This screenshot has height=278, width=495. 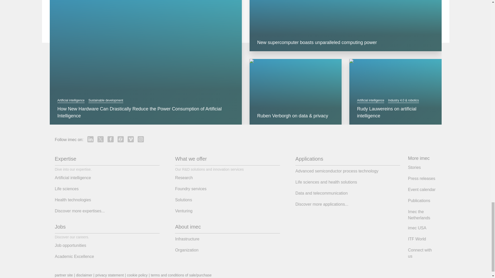 I want to click on Artificial intelligence, so click(x=370, y=100).